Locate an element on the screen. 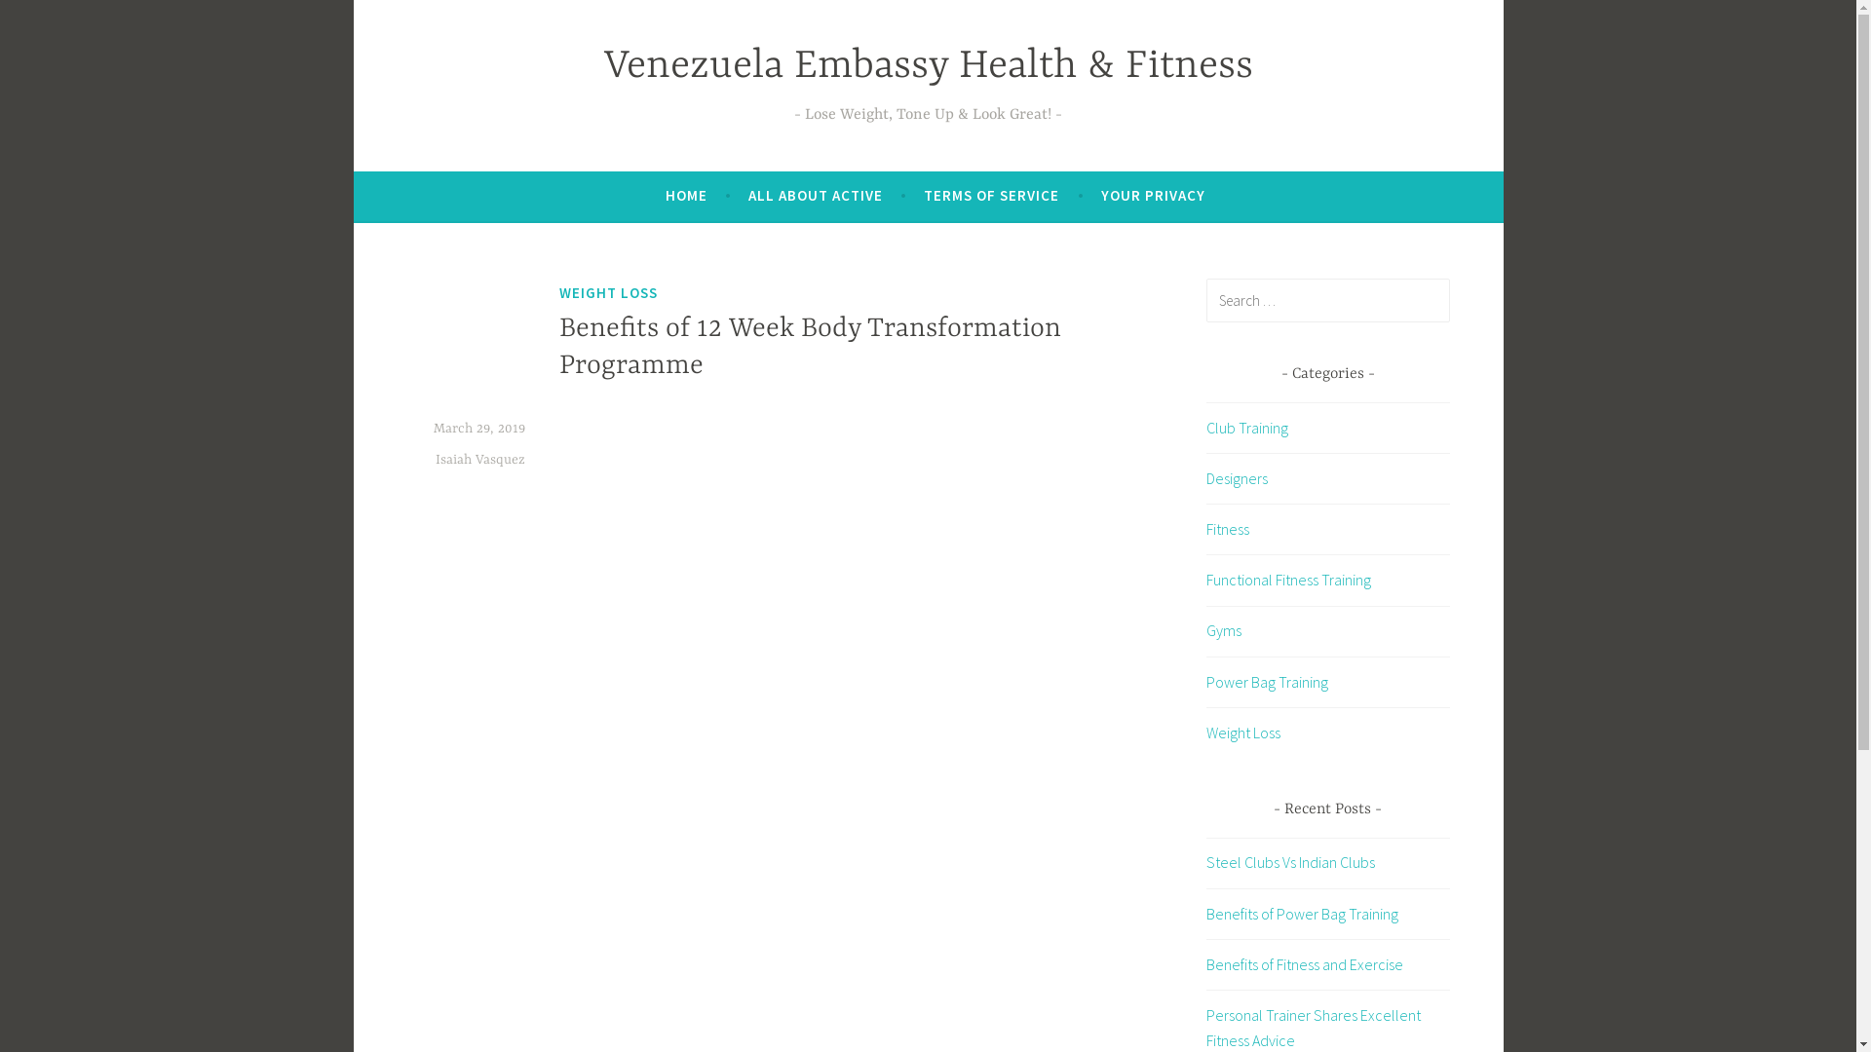 The width and height of the screenshot is (1871, 1052). March 29, 2019 is located at coordinates (478, 429).